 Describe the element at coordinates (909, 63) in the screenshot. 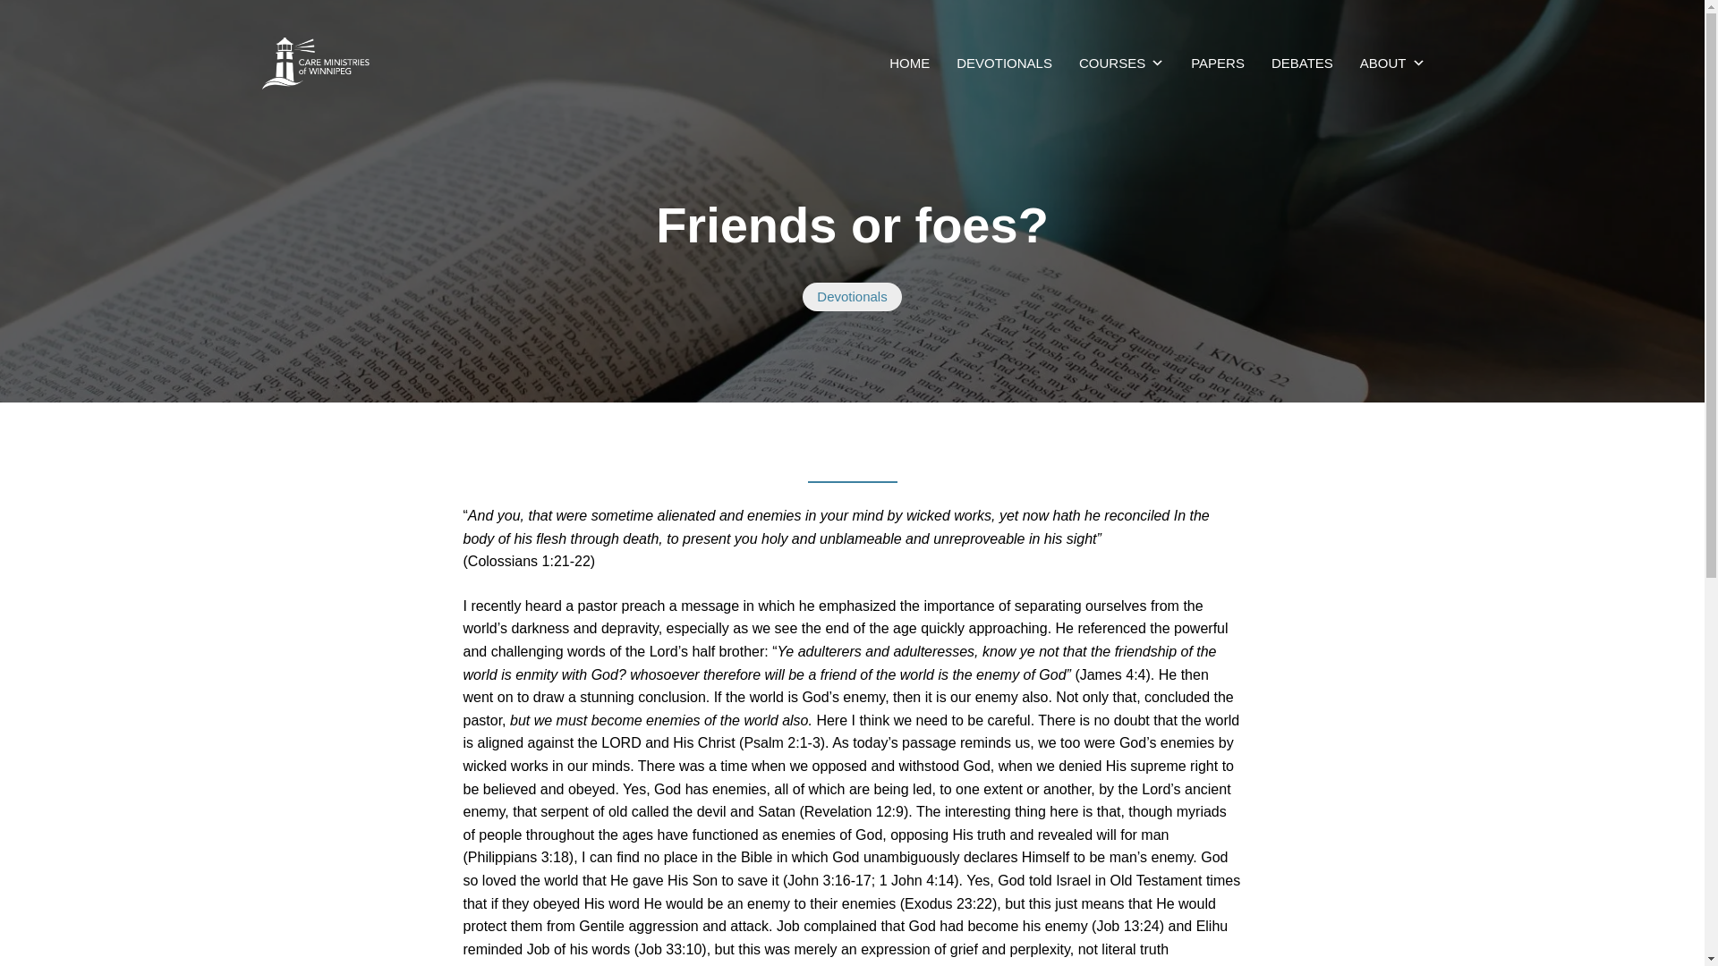

I see `HOME` at that location.